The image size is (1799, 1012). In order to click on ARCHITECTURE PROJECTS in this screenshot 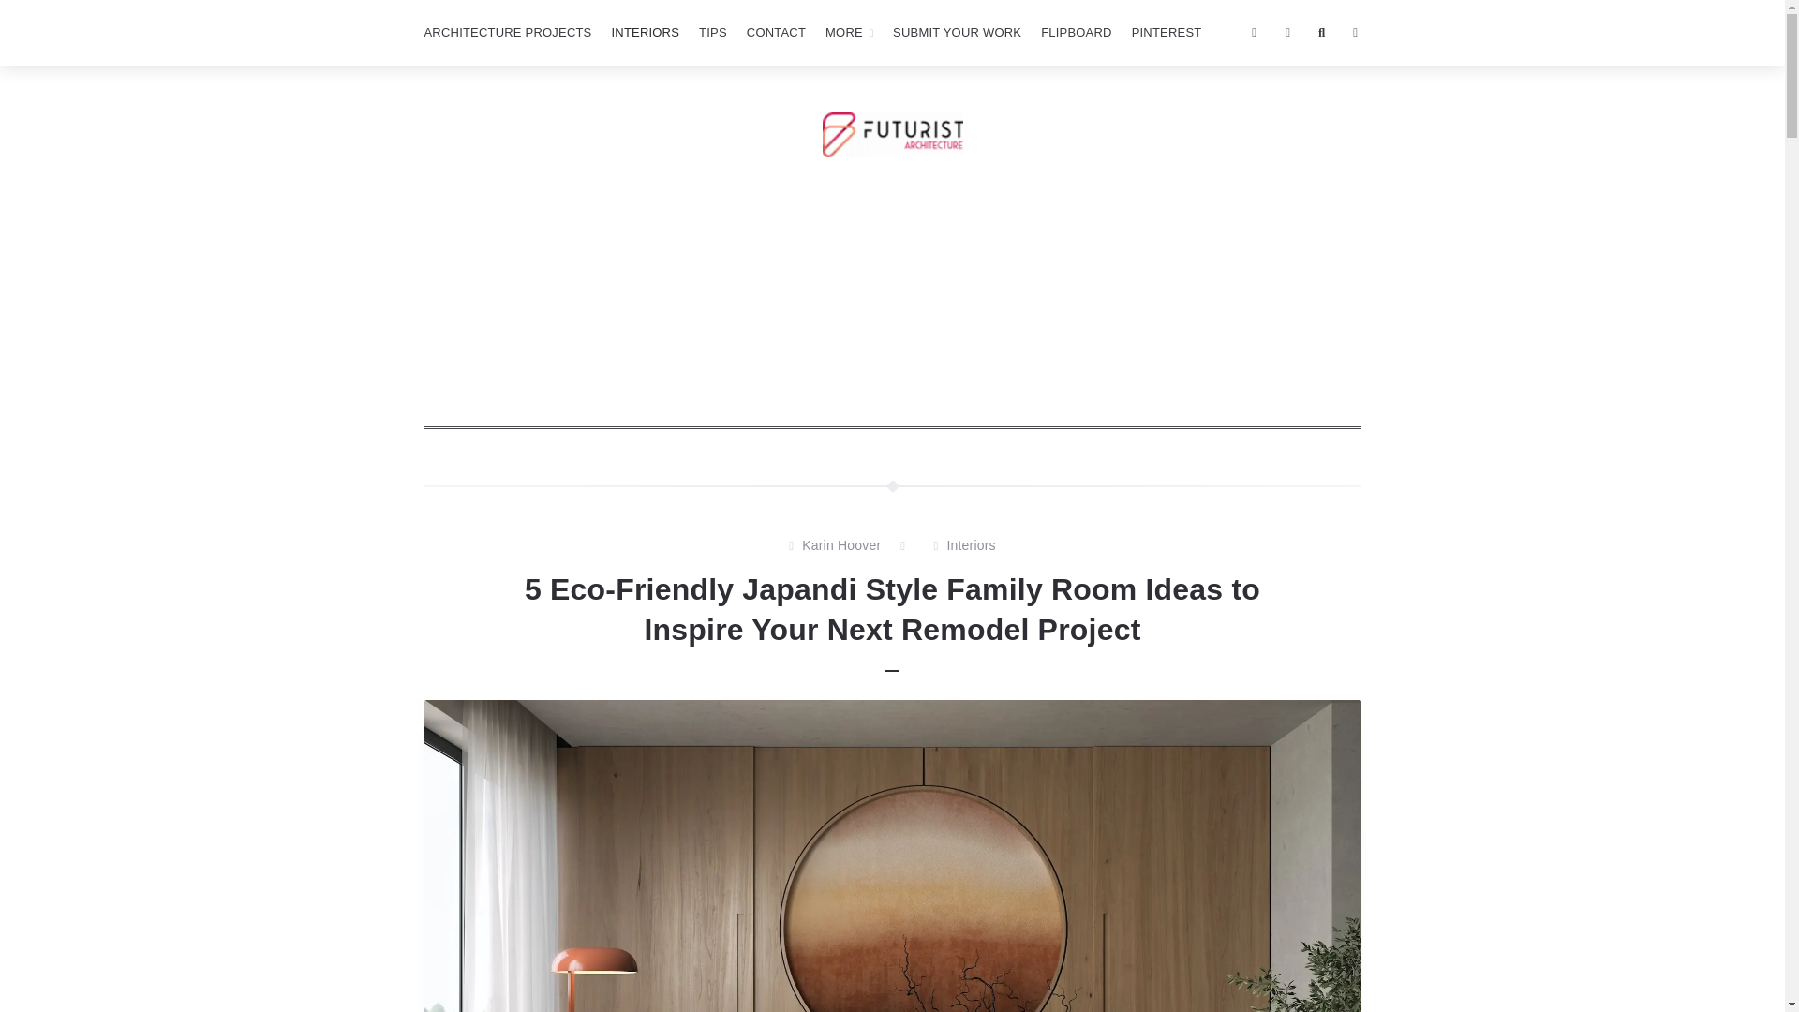, I will do `click(507, 33)`.